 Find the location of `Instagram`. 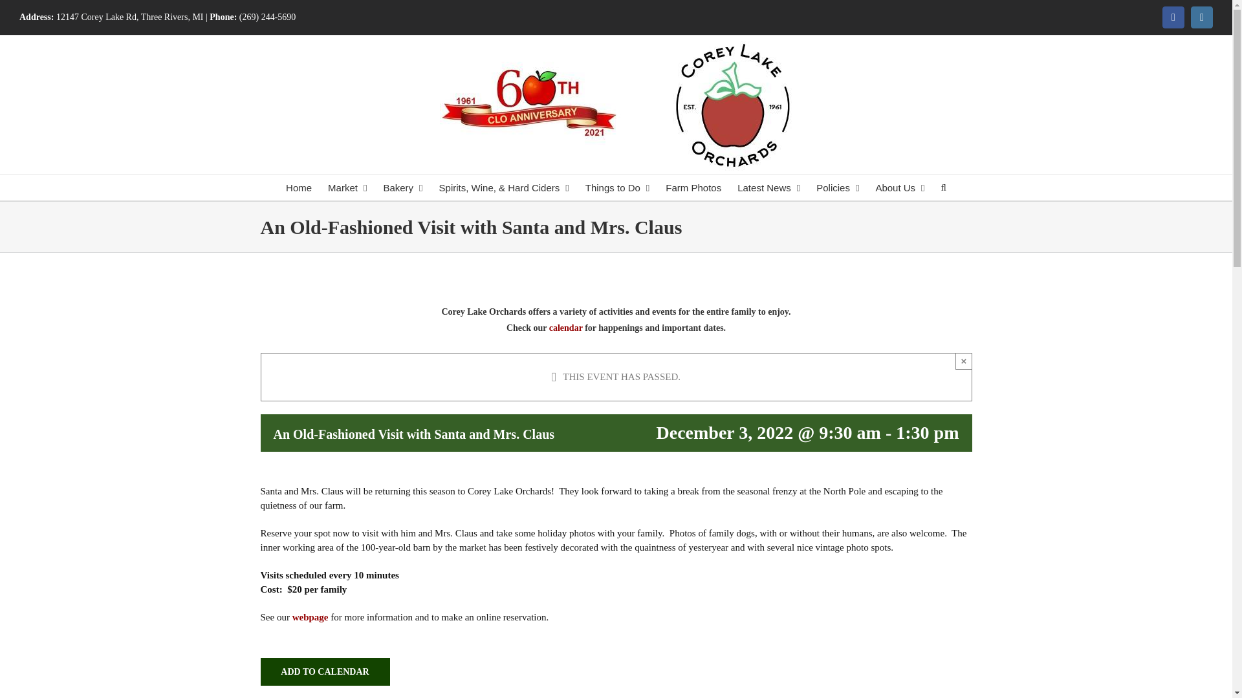

Instagram is located at coordinates (1202, 17).